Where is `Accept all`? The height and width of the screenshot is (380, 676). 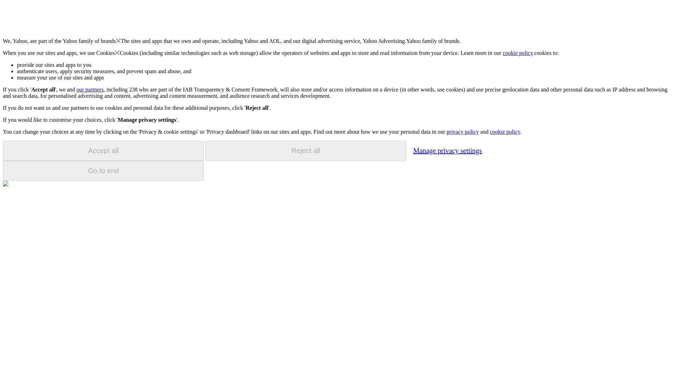
Accept all is located at coordinates (103, 151).